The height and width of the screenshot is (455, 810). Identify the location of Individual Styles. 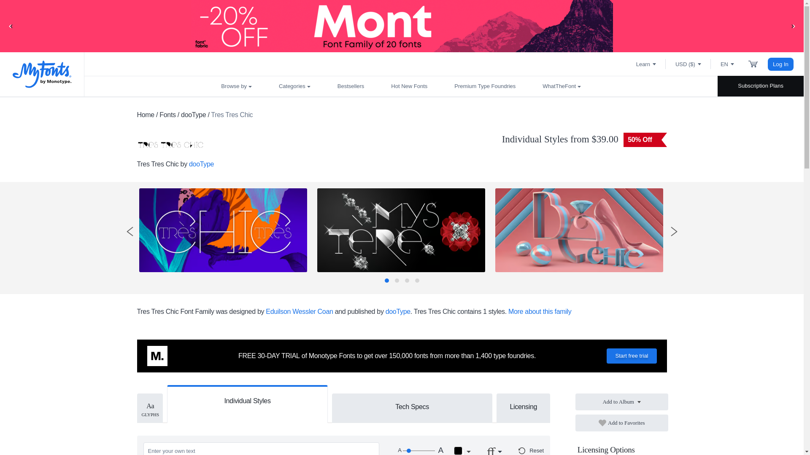
(247, 399).